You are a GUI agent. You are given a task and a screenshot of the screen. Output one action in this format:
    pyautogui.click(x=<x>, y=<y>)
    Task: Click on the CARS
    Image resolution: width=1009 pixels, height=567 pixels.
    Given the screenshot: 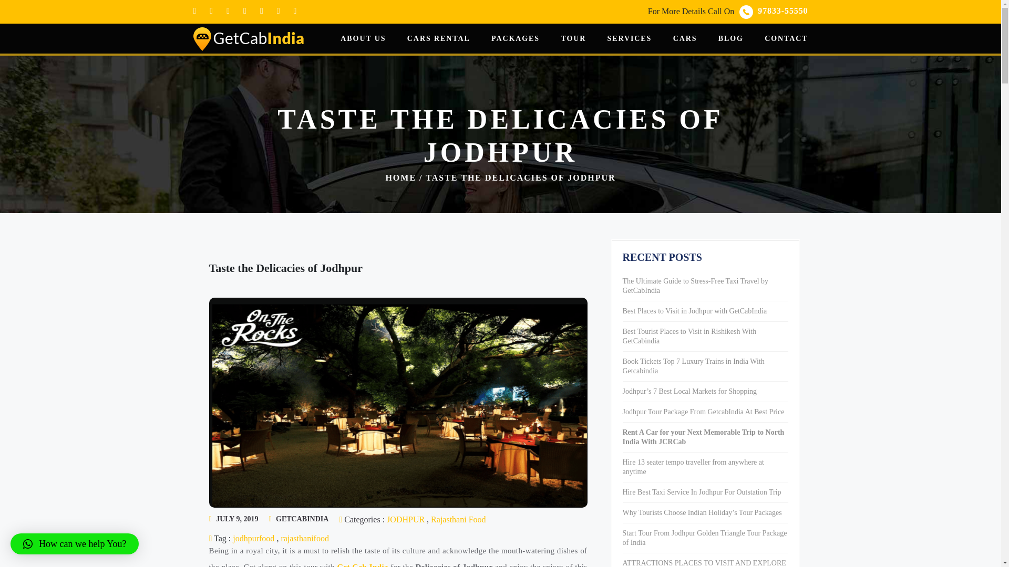 What is the action you would take?
    pyautogui.click(x=630, y=38)
    